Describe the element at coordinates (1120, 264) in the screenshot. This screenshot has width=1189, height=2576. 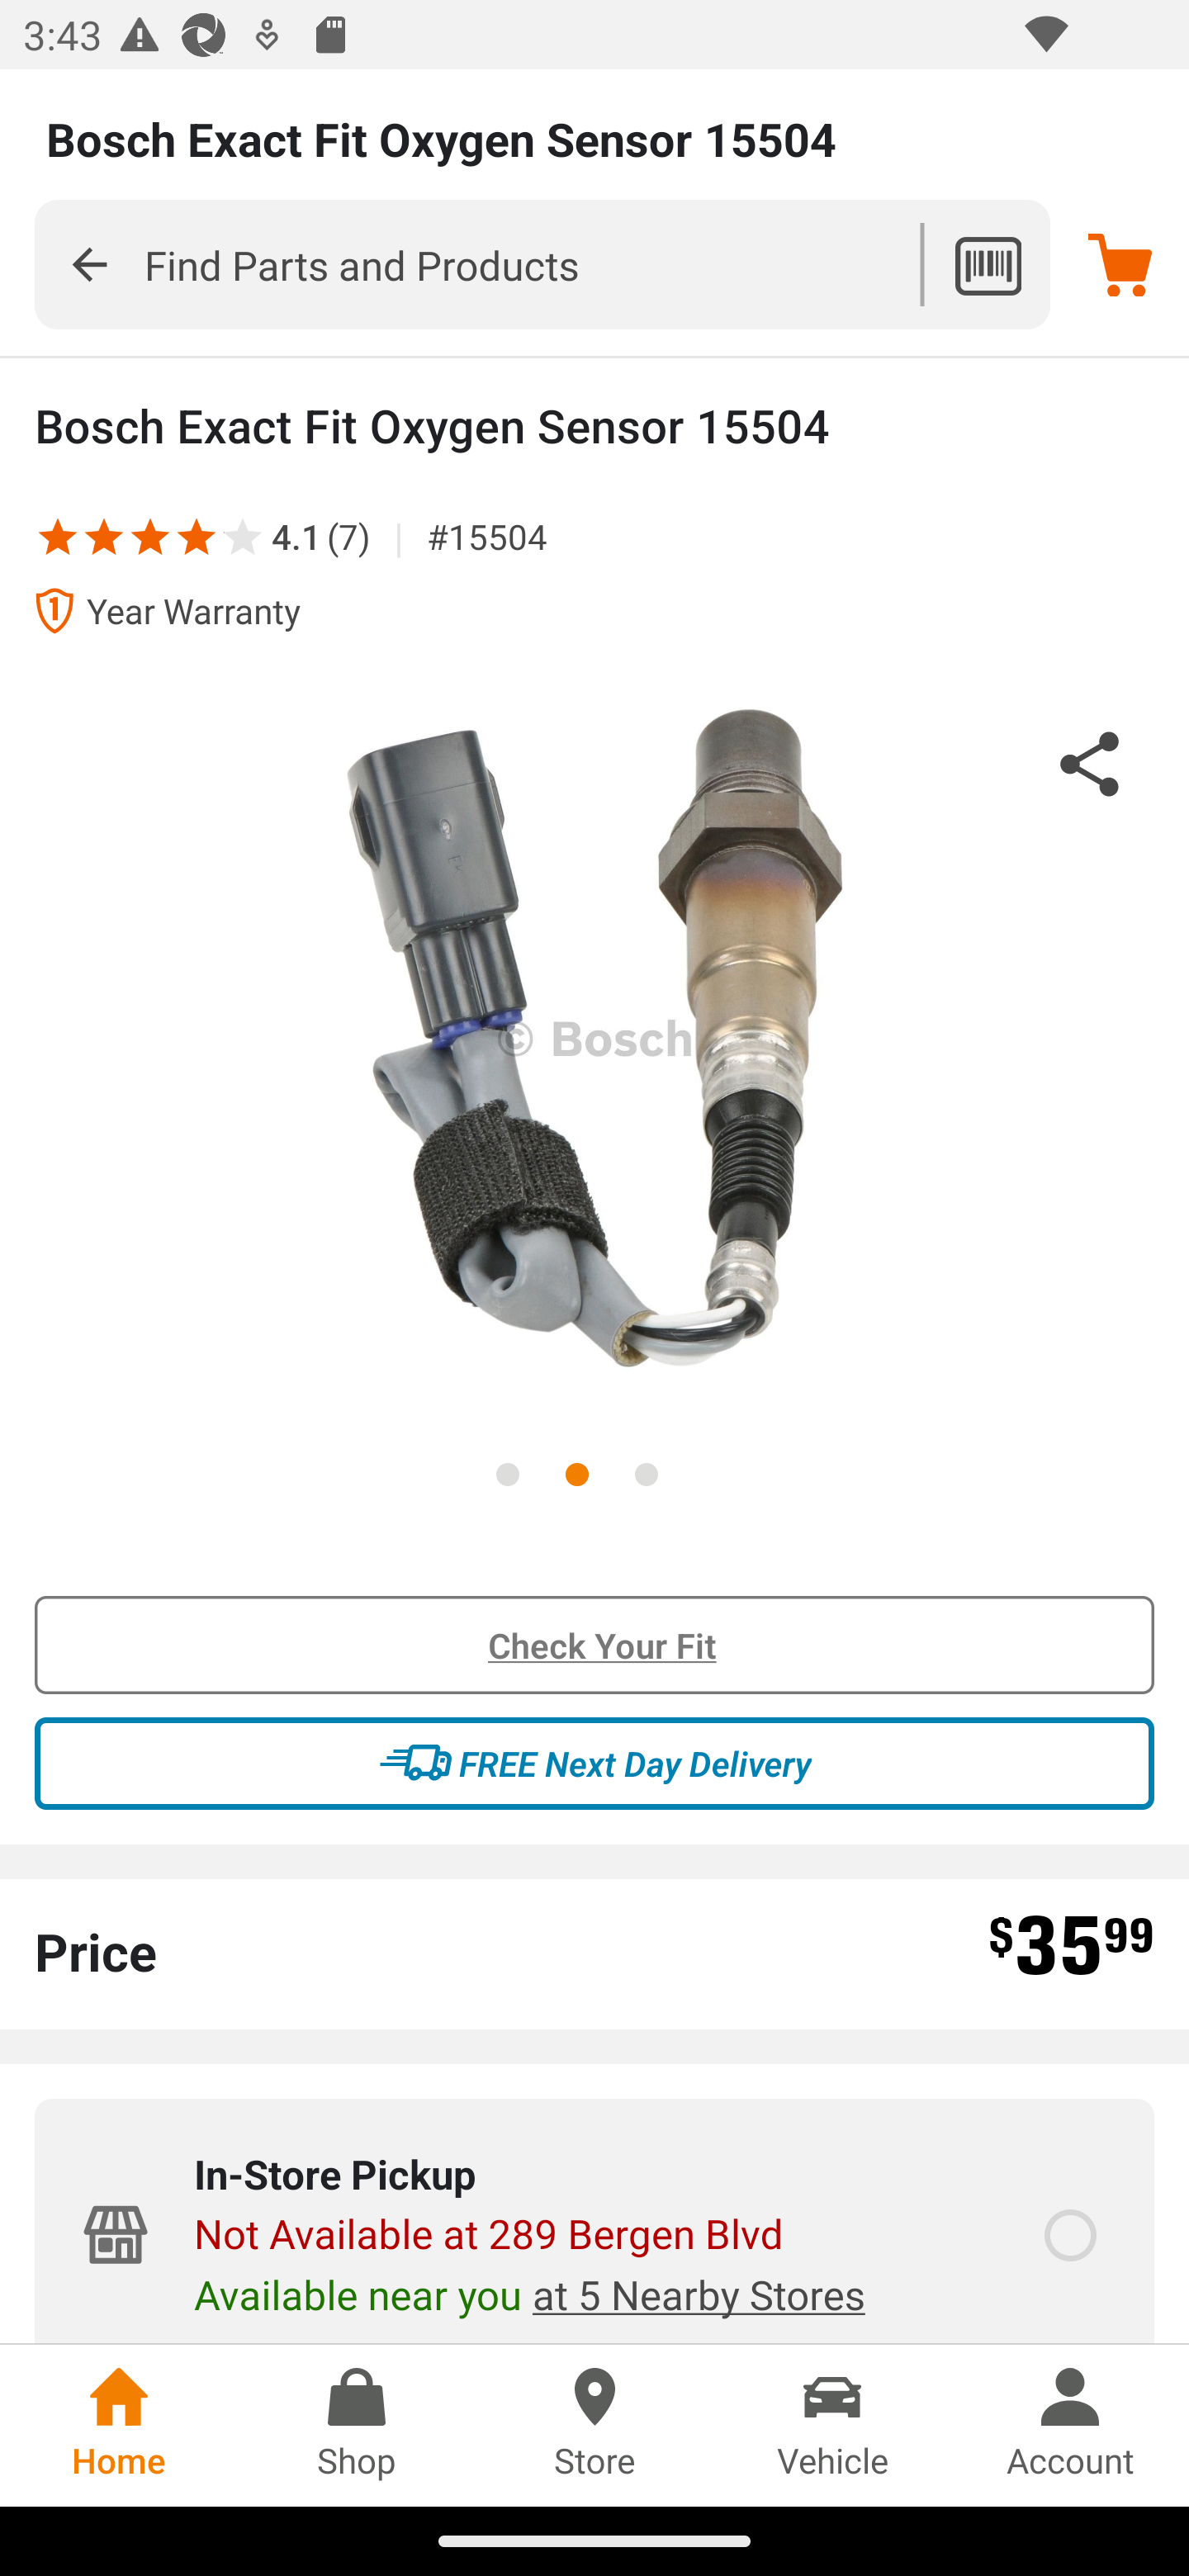
I see `Cart, no items ` at that location.